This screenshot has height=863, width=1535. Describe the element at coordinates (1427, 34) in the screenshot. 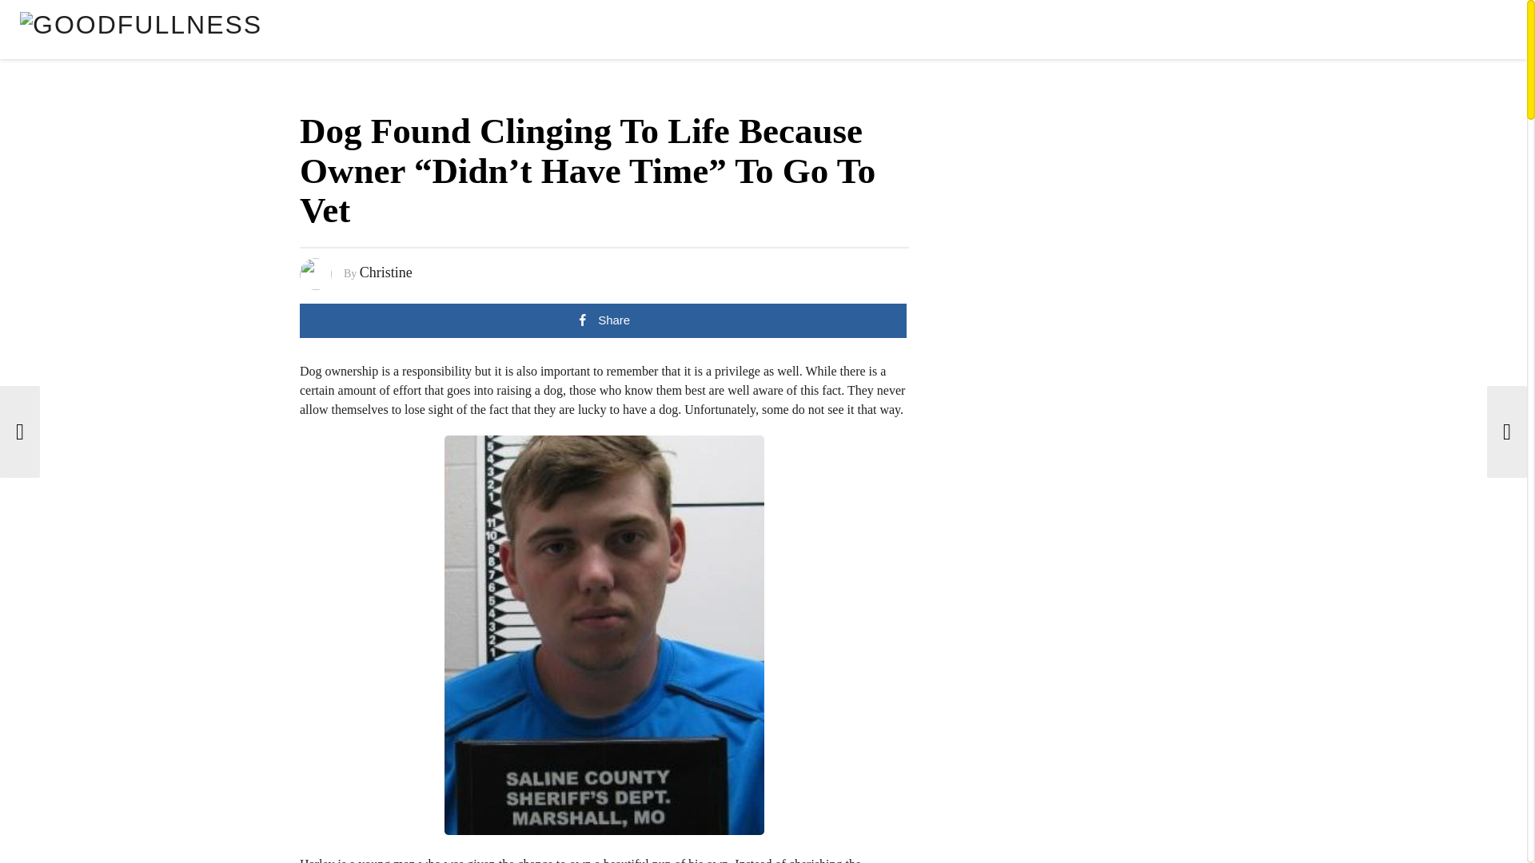

I see `LIFE` at that location.